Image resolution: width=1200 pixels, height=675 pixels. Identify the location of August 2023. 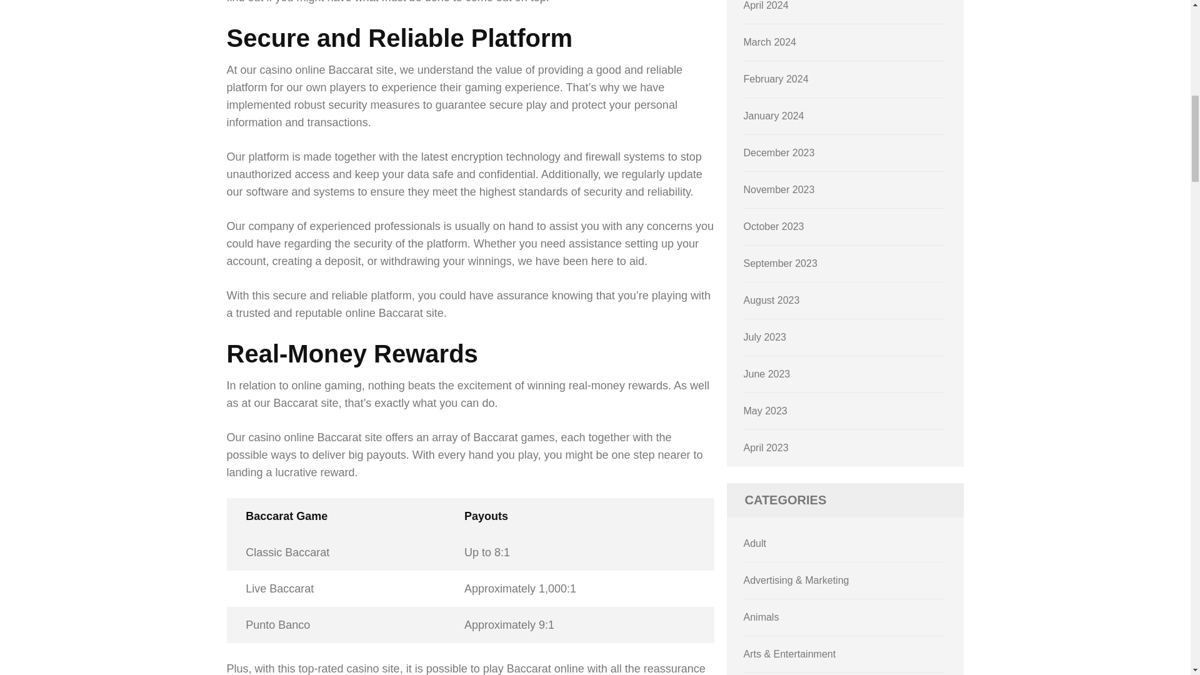
(772, 300).